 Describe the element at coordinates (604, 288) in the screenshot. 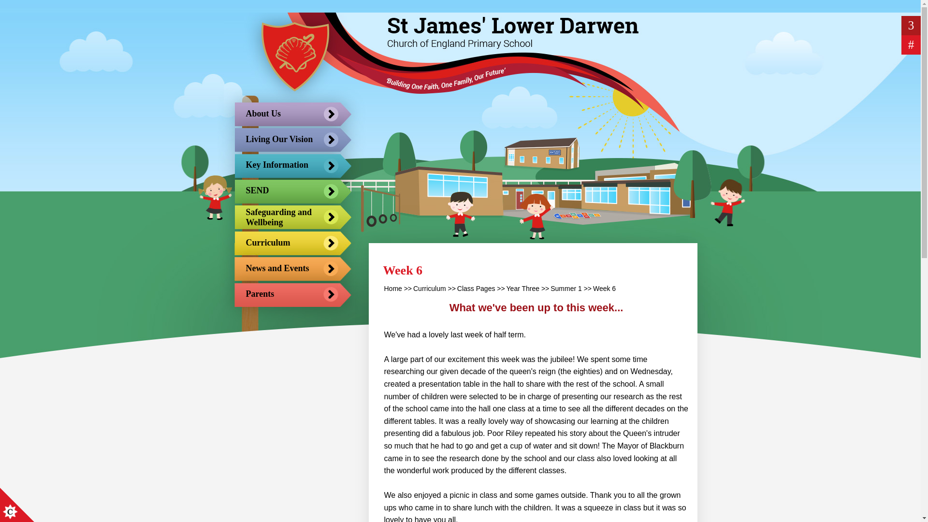

I see `Week 6` at that location.